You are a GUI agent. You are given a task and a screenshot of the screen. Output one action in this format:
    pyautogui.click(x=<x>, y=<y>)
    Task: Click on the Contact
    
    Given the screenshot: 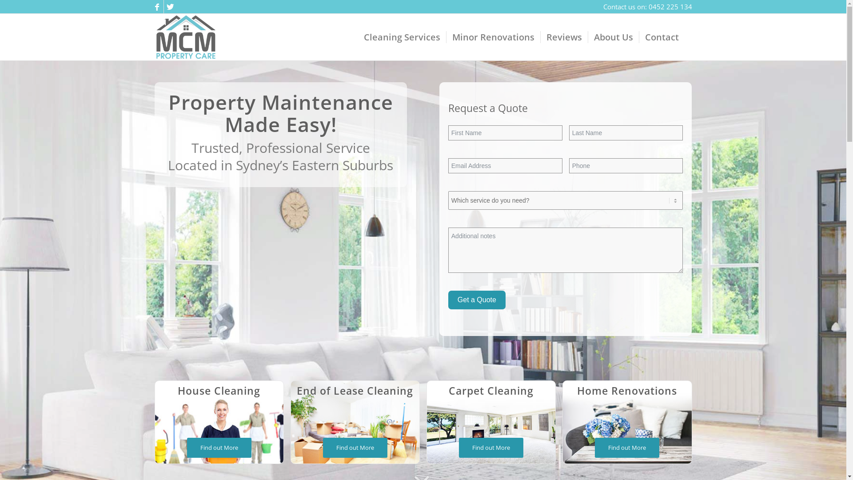 What is the action you would take?
    pyautogui.click(x=662, y=37)
    